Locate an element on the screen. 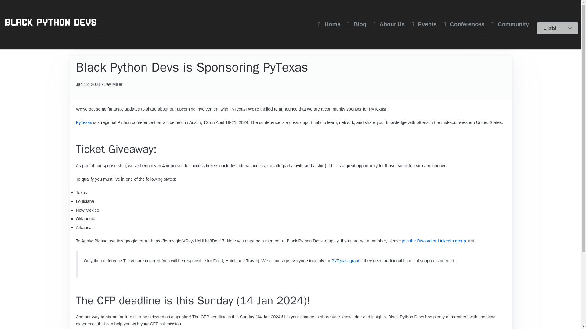 This screenshot has height=329, width=586. PyTexas is located at coordinates (84, 122).